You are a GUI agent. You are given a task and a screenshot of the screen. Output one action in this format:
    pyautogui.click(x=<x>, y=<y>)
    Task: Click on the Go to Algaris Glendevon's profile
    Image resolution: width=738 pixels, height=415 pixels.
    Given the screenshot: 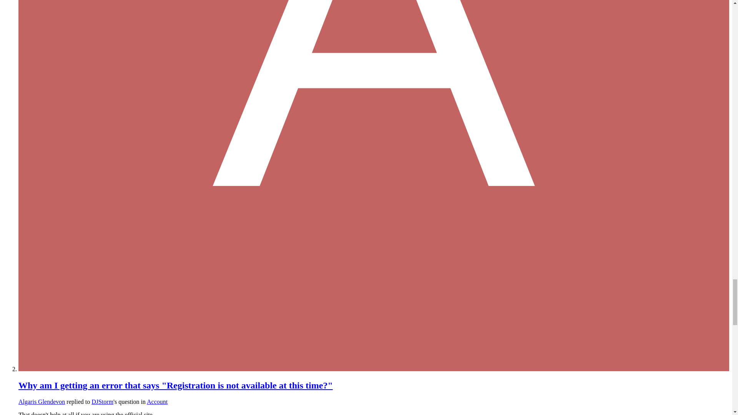 What is the action you would take?
    pyautogui.click(x=42, y=402)
    